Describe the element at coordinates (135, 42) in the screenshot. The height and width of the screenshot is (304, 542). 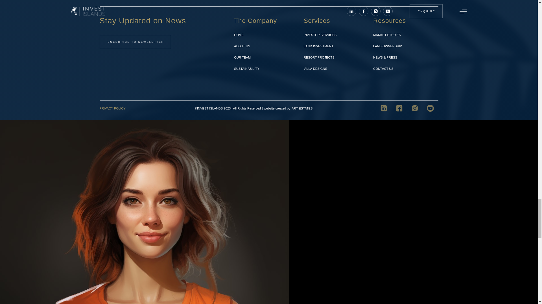
I see `SUBSCRIBE TO NEWSLETTER` at that location.